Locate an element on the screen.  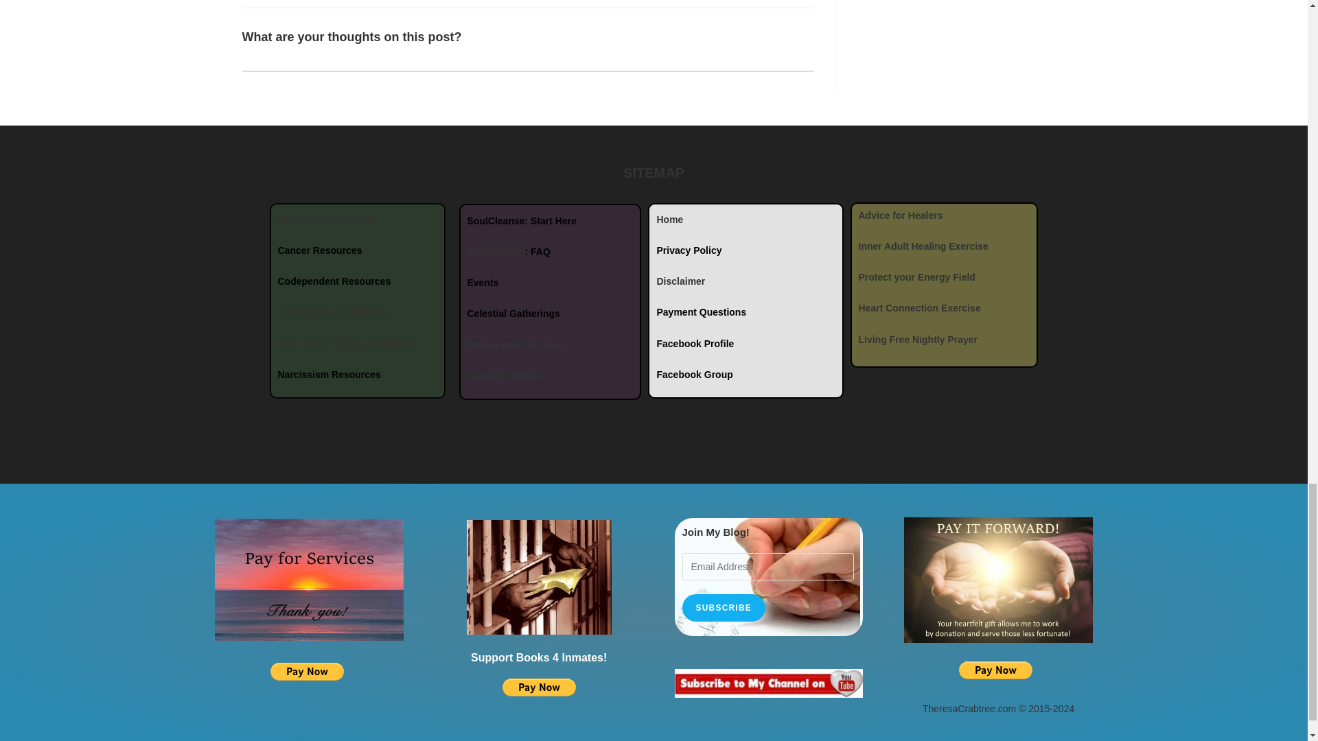
PayPal - The safer, easier way to pay online! is located at coordinates (995, 670).